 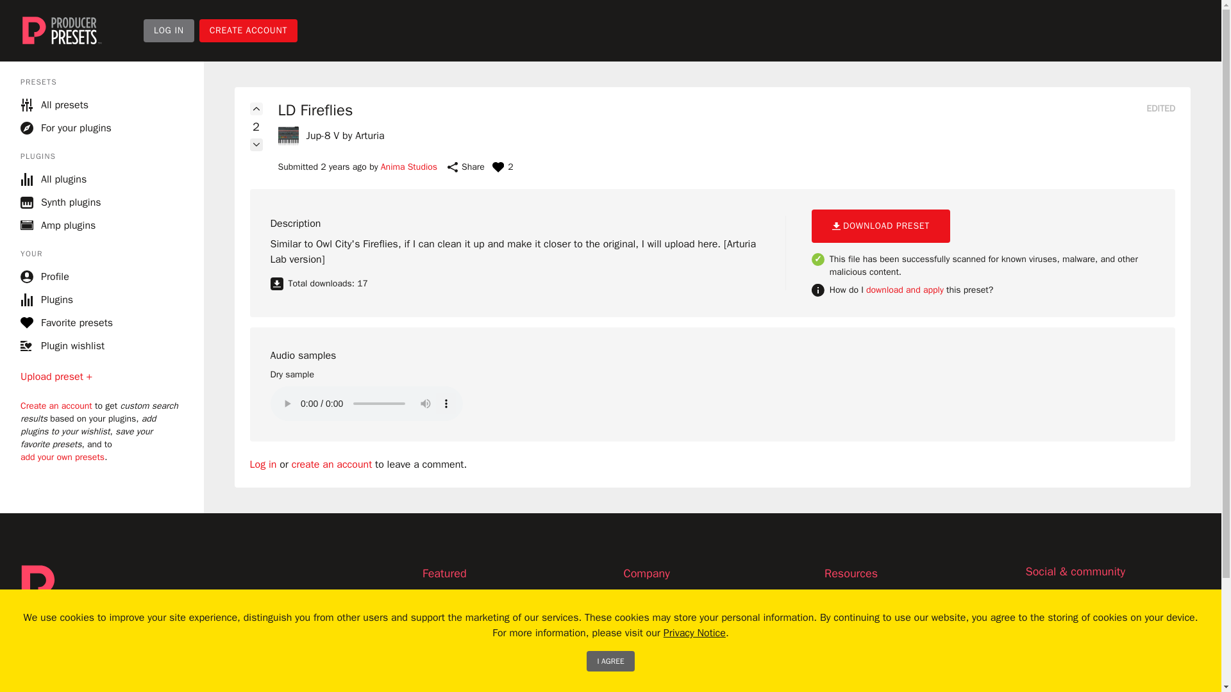 What do you see at coordinates (62, 31) in the screenshot?
I see `Producer Presets` at bounding box center [62, 31].